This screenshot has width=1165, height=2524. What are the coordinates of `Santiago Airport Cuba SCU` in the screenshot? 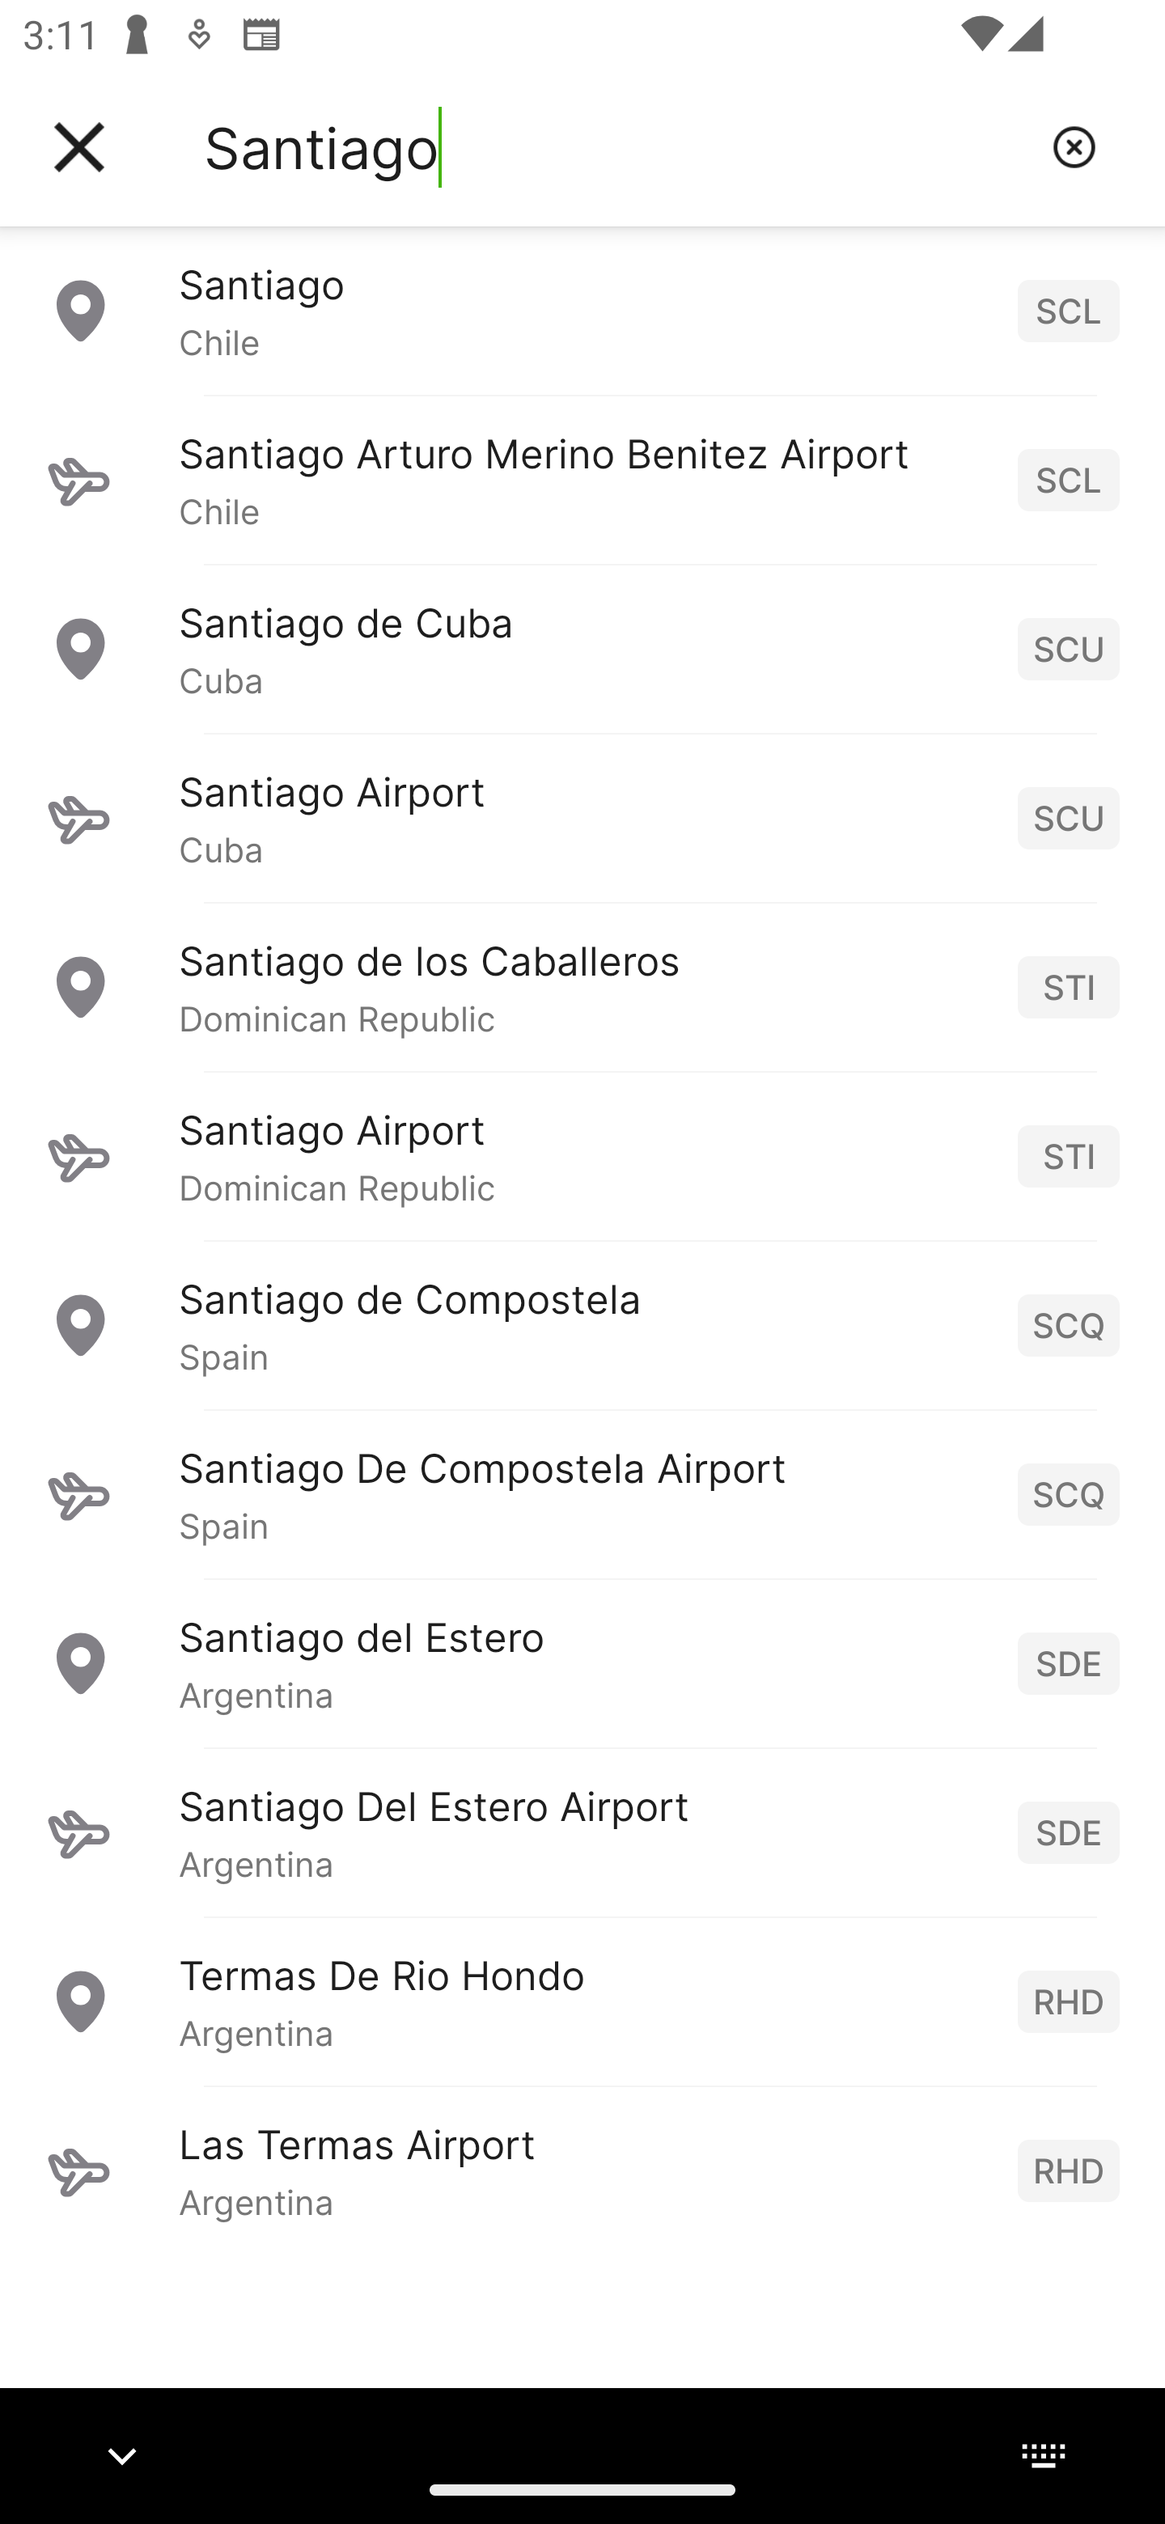 It's located at (582, 817).